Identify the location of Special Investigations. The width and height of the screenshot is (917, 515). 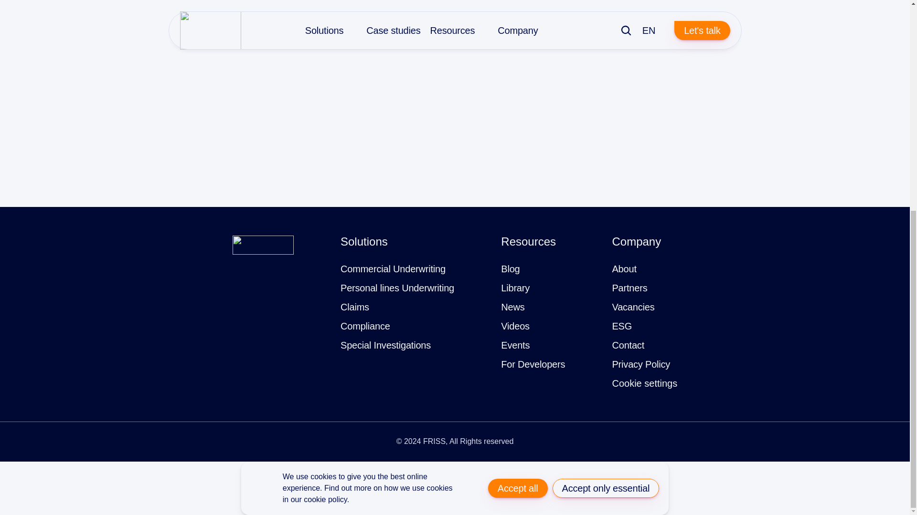
(385, 345).